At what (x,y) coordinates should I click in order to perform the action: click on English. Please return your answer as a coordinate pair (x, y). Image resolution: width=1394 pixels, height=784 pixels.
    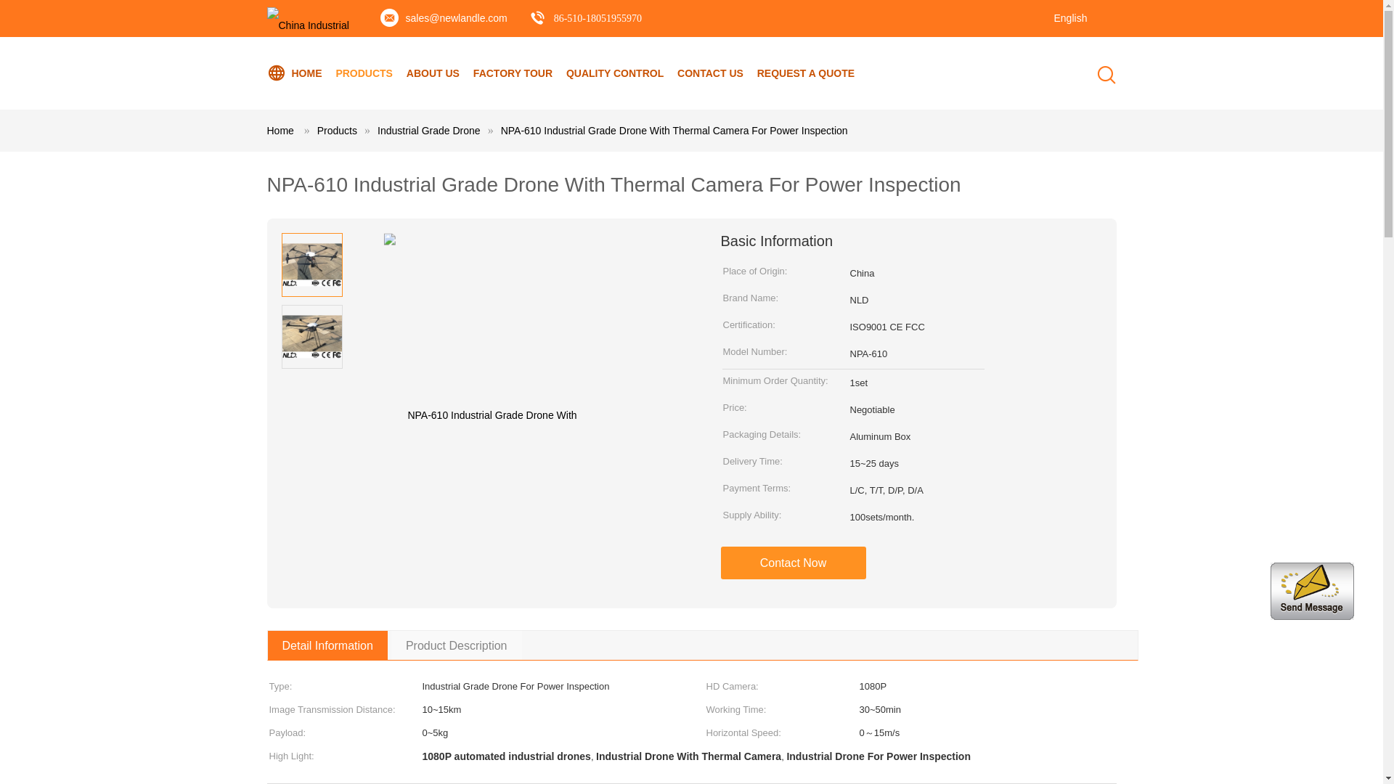
    Looking at the image, I should click on (1063, 12).